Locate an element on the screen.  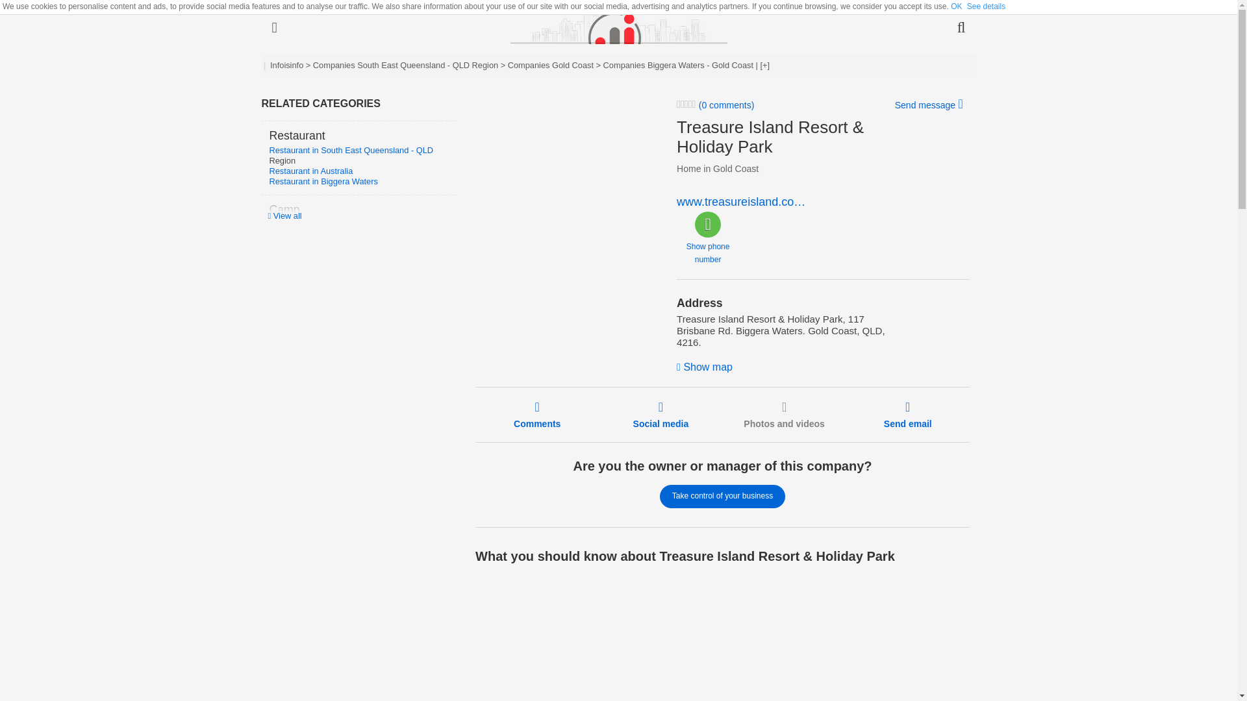
See details is located at coordinates (986, 7).